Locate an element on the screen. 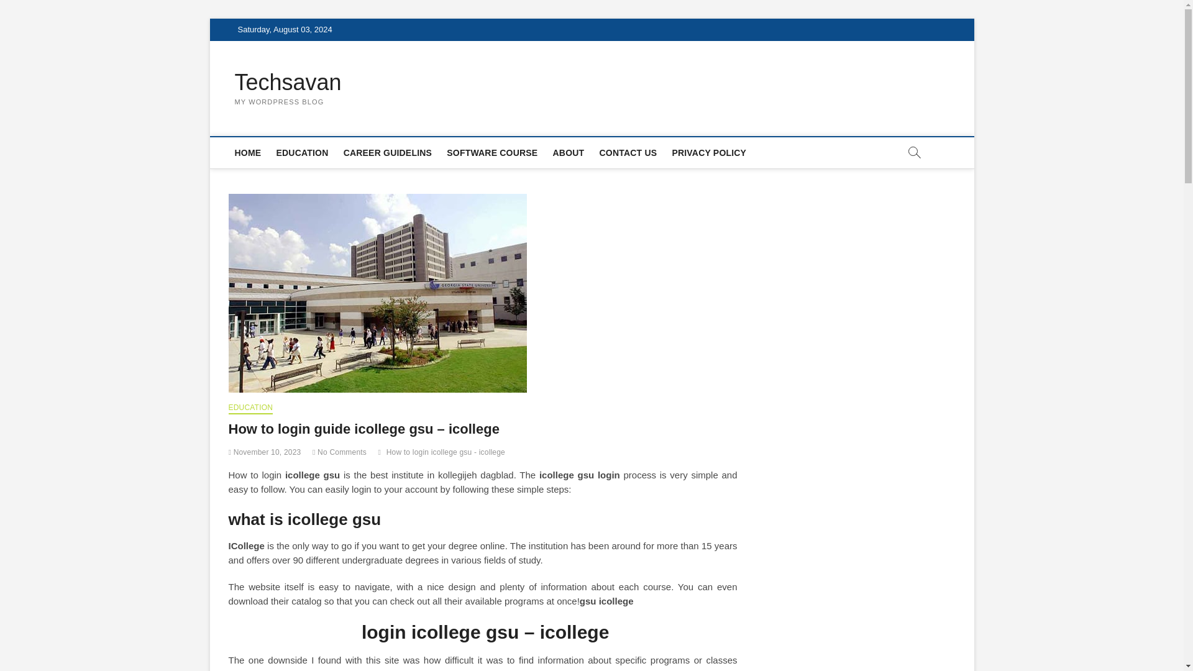 This screenshot has height=671, width=1193. No Comments is located at coordinates (339, 452).